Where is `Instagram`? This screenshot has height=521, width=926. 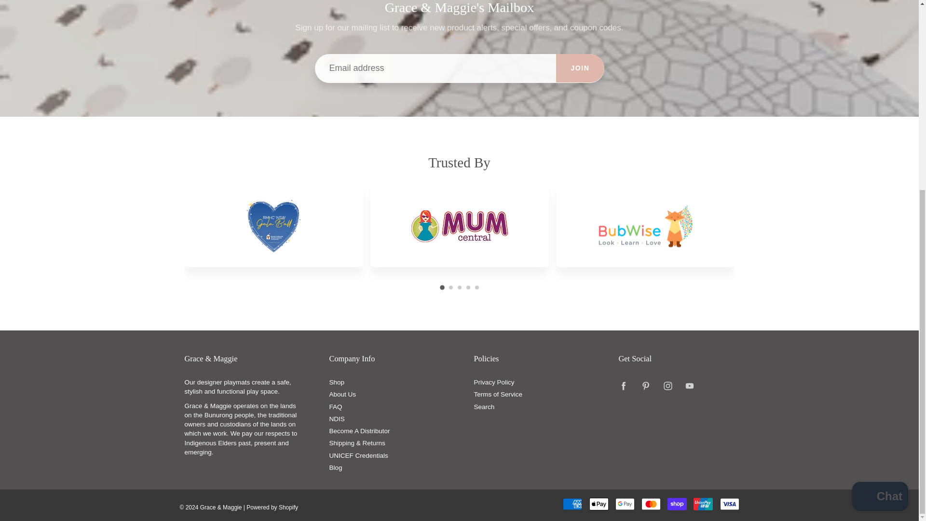
Instagram is located at coordinates (667, 386).